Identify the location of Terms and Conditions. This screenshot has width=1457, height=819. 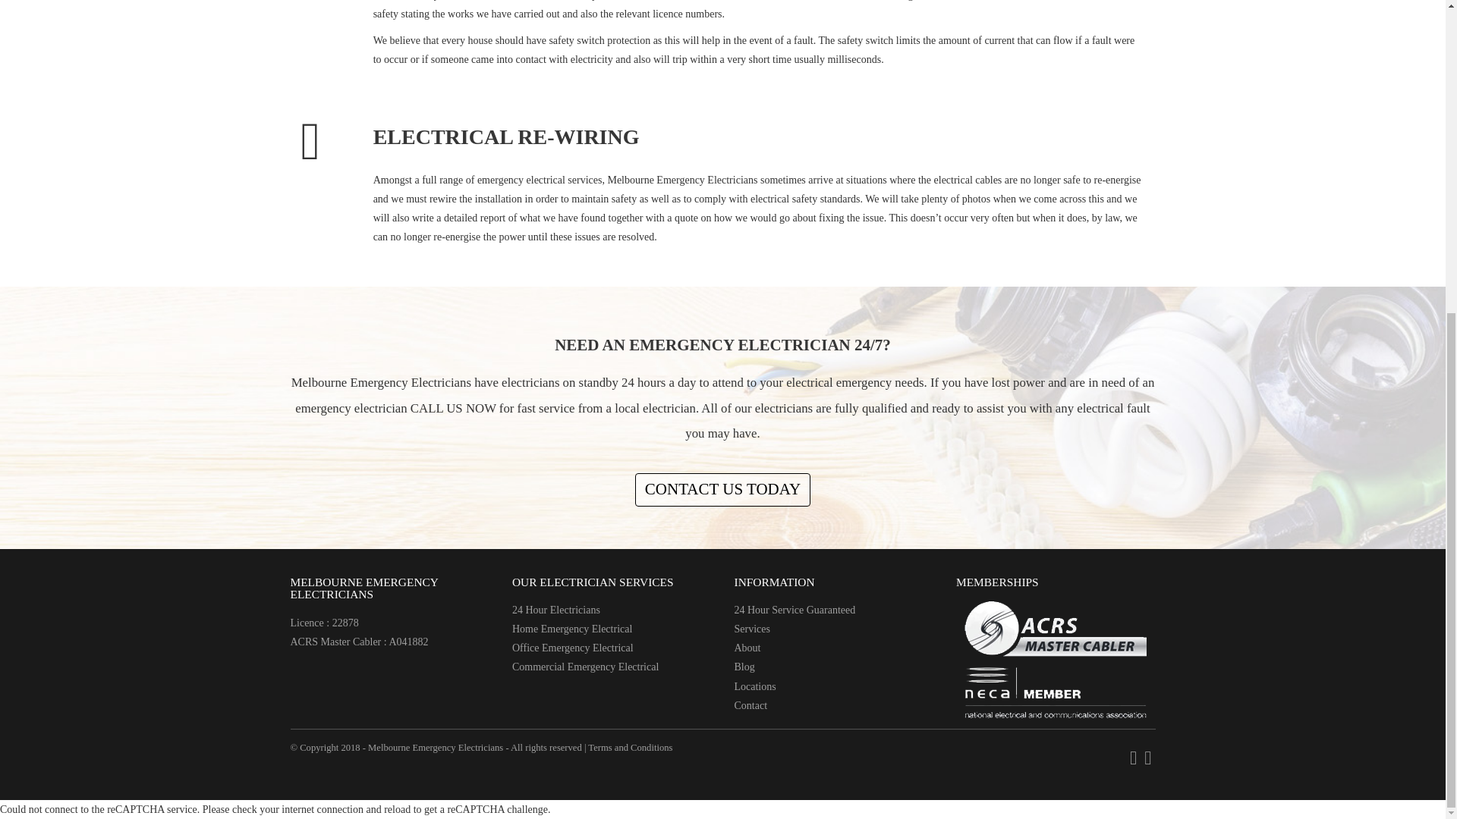
(630, 747).